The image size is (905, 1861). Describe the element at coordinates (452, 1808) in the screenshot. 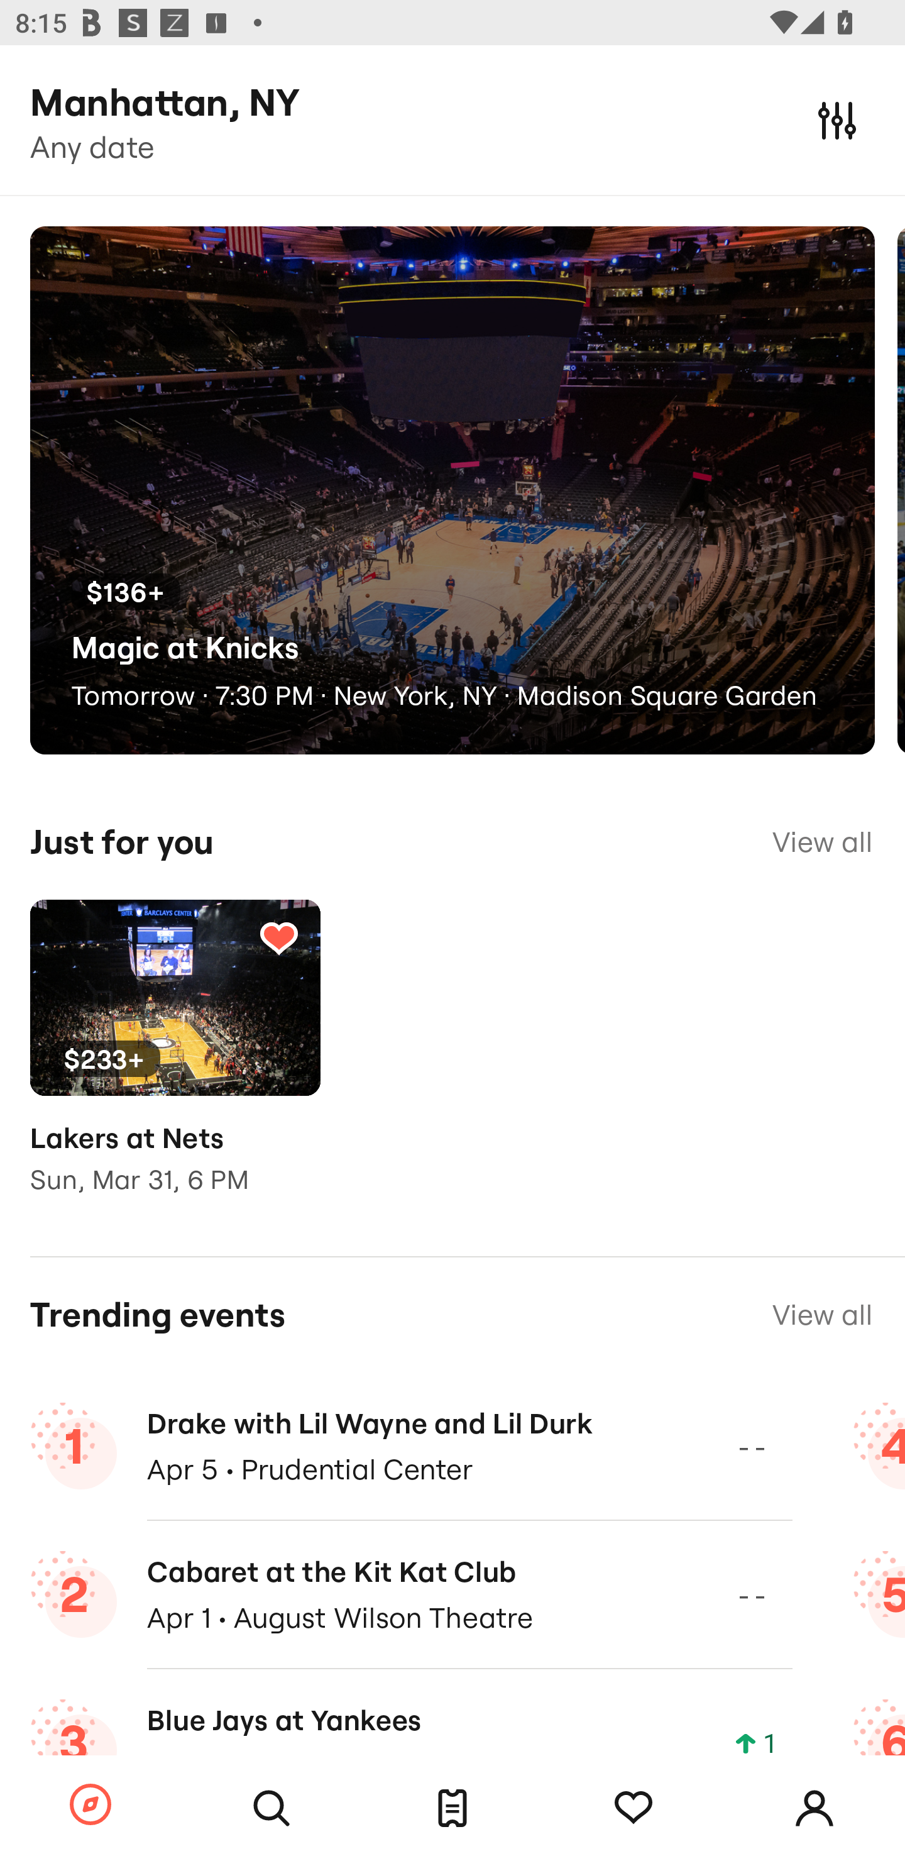

I see `Tickets` at that location.